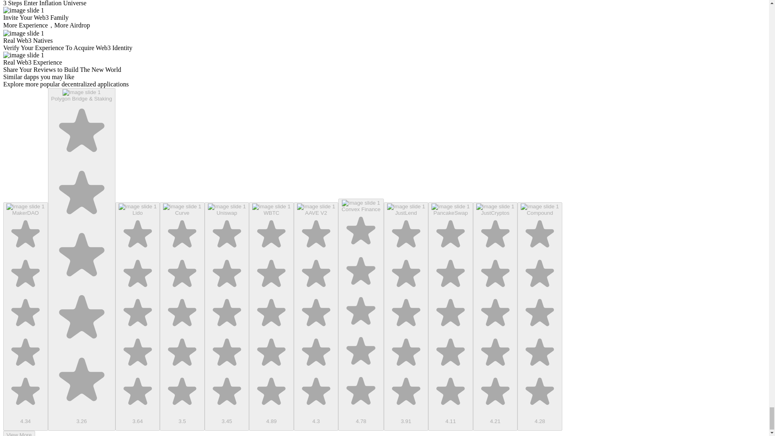 The height and width of the screenshot is (436, 775). I want to click on Second star, so click(82, 195).